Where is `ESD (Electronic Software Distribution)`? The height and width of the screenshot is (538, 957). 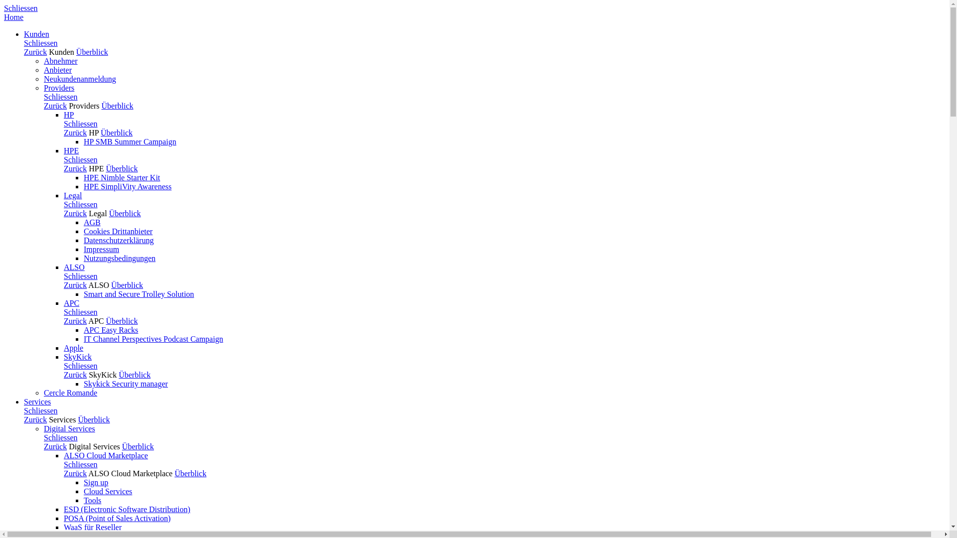 ESD (Electronic Software Distribution) is located at coordinates (127, 509).